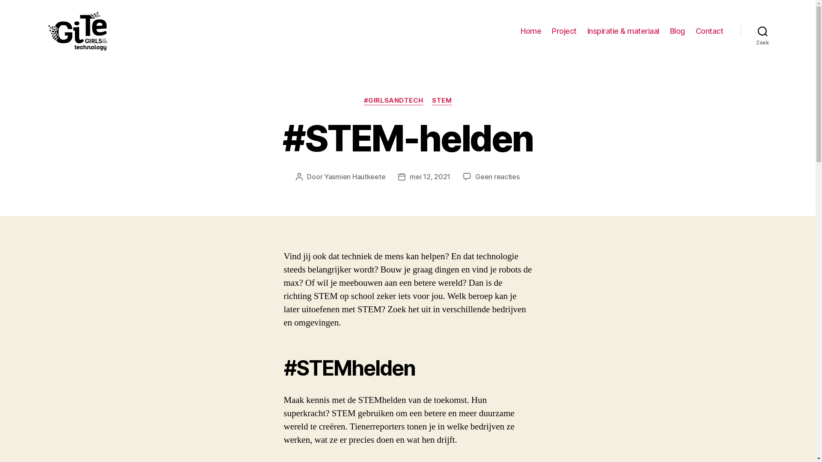  I want to click on Contact, so click(710, 31).